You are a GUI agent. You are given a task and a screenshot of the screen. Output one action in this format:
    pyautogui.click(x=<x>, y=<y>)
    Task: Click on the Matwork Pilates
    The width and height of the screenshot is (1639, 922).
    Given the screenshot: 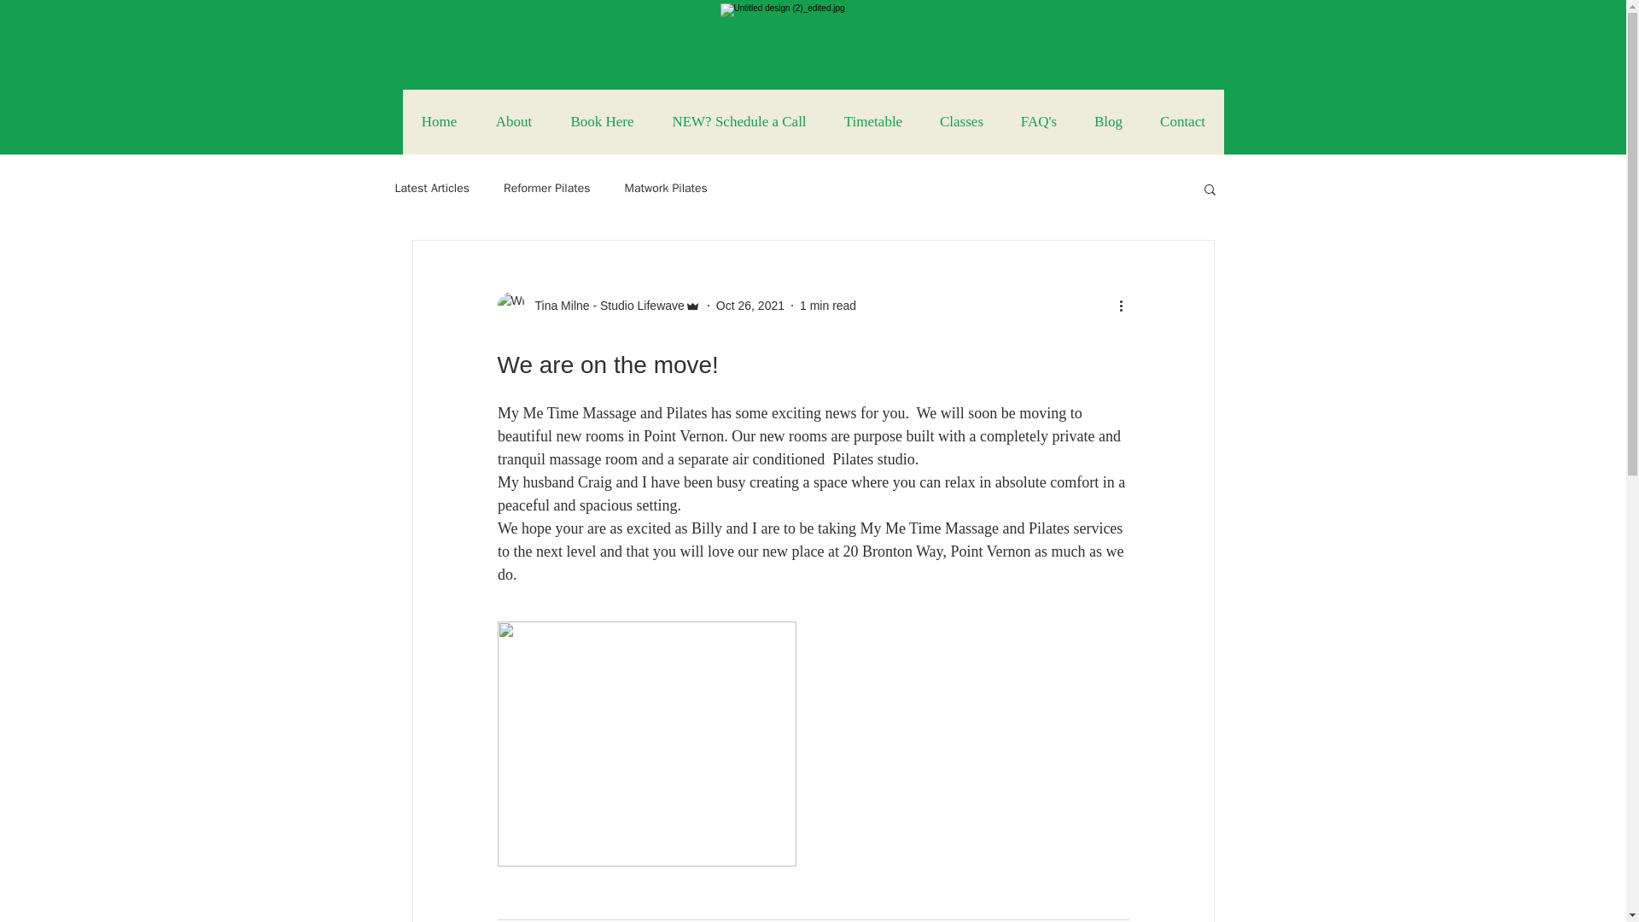 What is the action you would take?
    pyautogui.click(x=666, y=188)
    